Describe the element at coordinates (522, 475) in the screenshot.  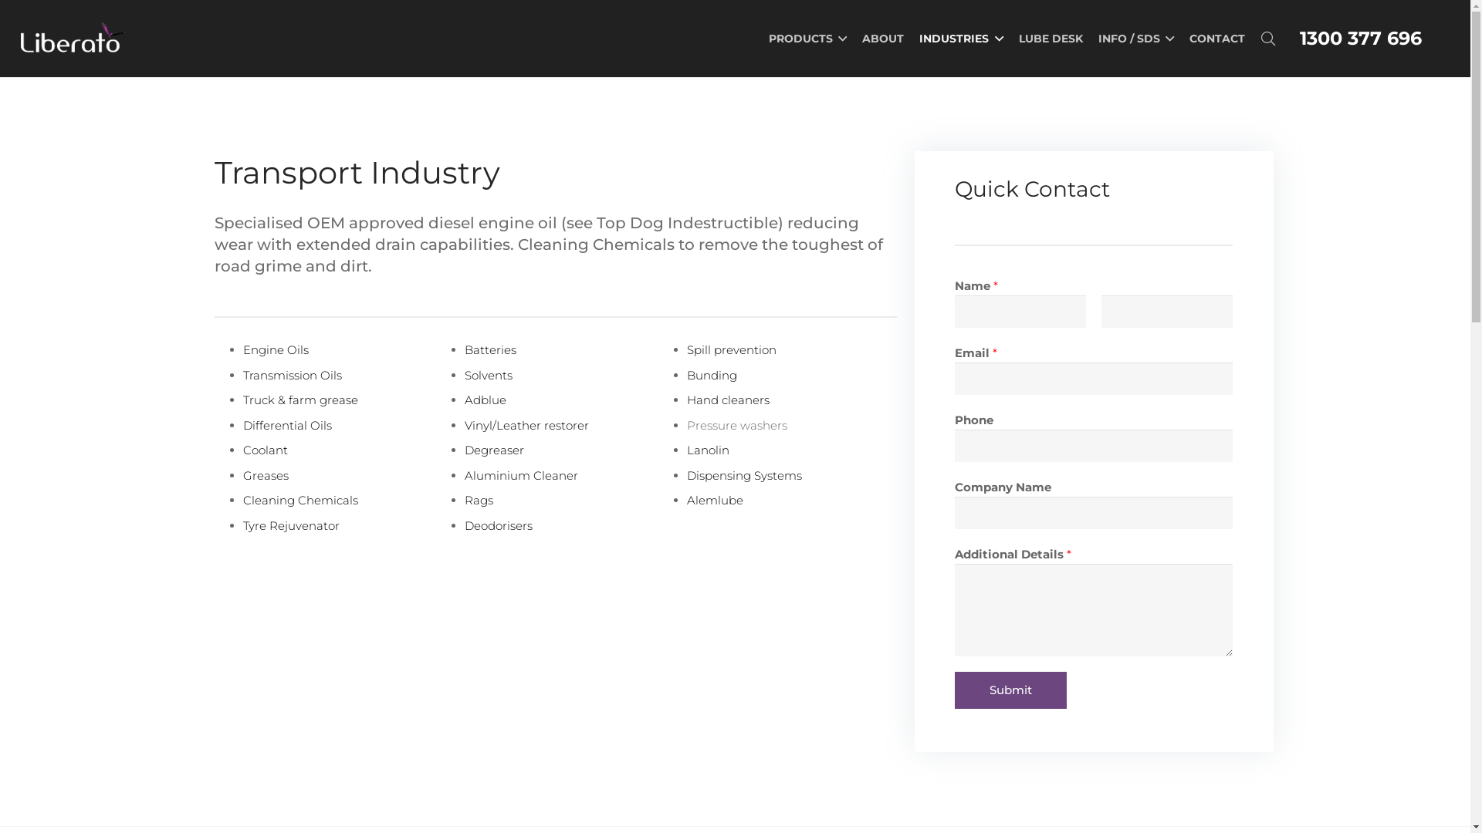
I see `Aluminium Cleaner` at that location.